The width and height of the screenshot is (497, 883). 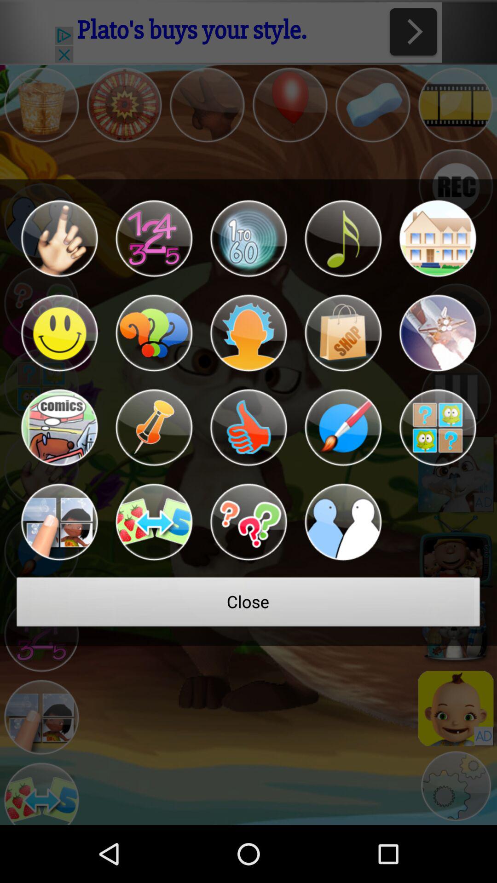 I want to click on open the button above the close button, so click(x=248, y=522).